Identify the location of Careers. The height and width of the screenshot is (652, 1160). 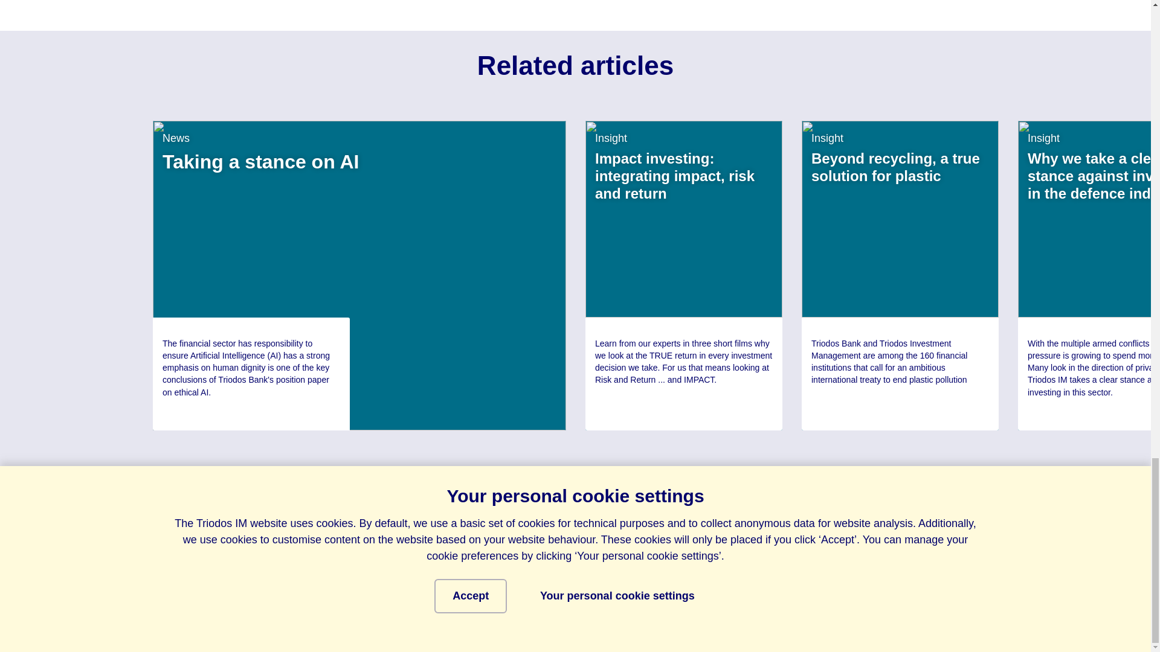
(973, 605).